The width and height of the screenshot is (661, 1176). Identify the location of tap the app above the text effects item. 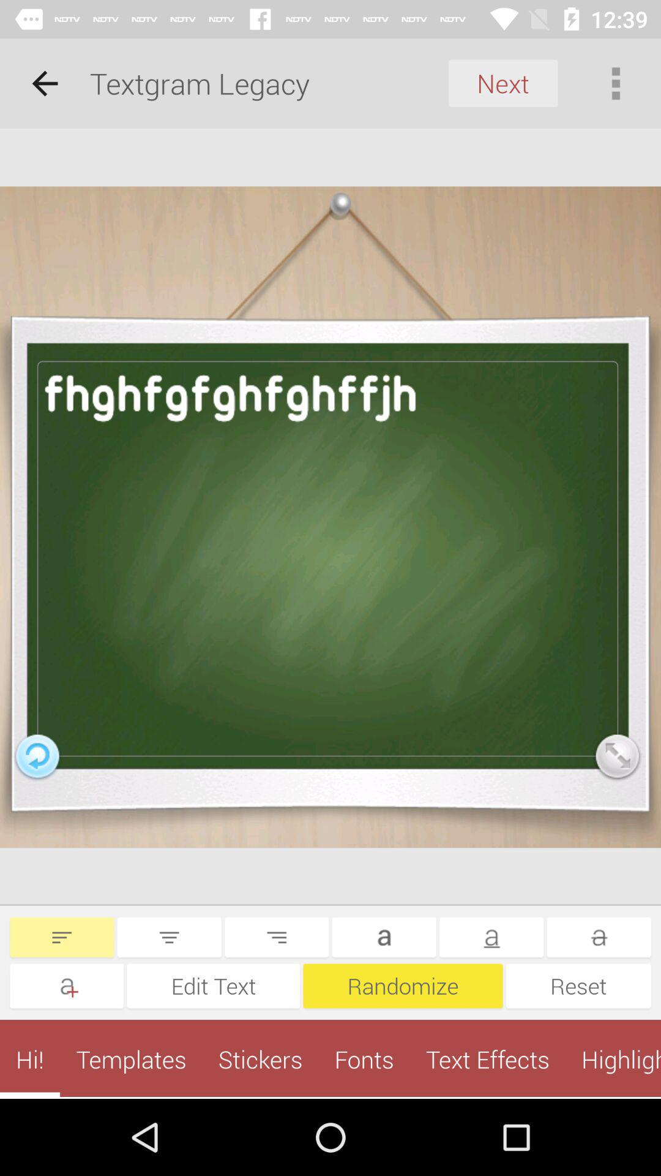
(578, 986).